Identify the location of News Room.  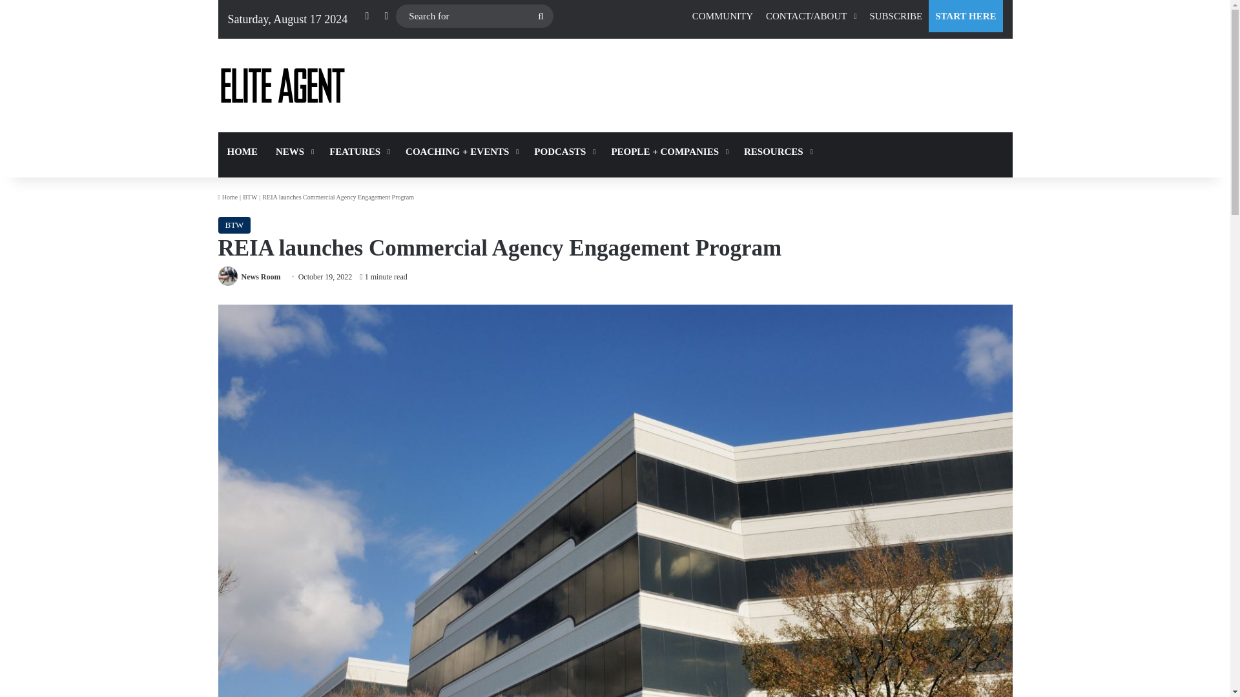
(261, 277).